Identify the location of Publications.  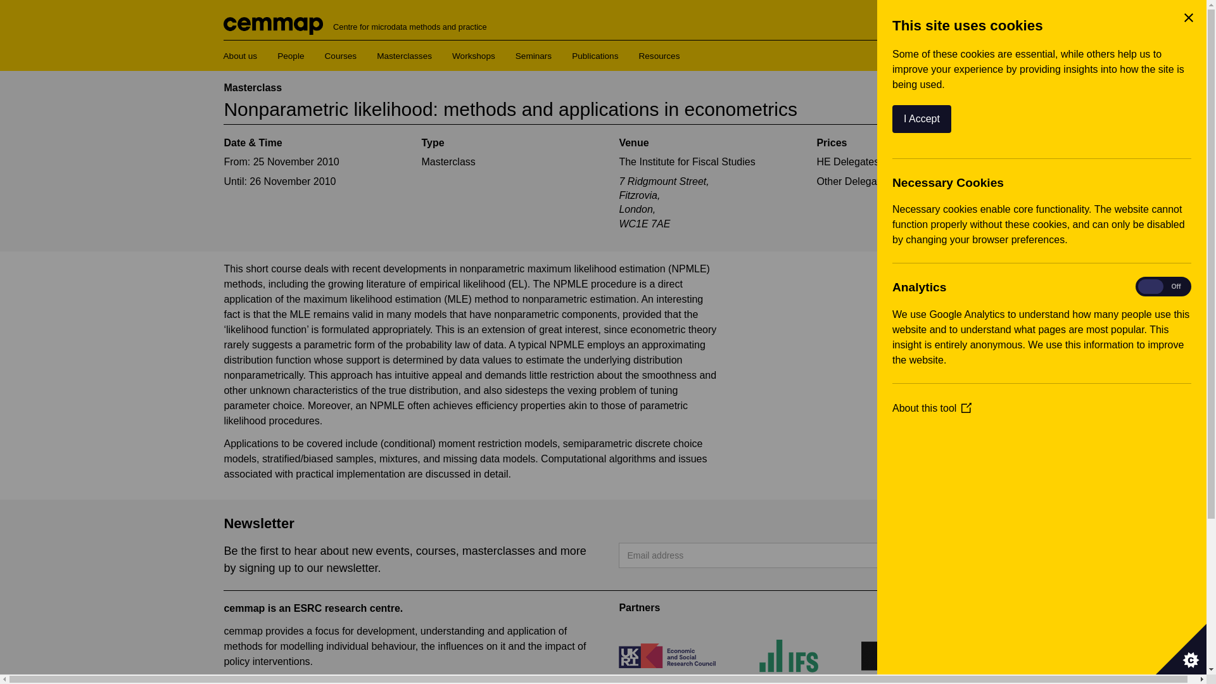
(594, 56).